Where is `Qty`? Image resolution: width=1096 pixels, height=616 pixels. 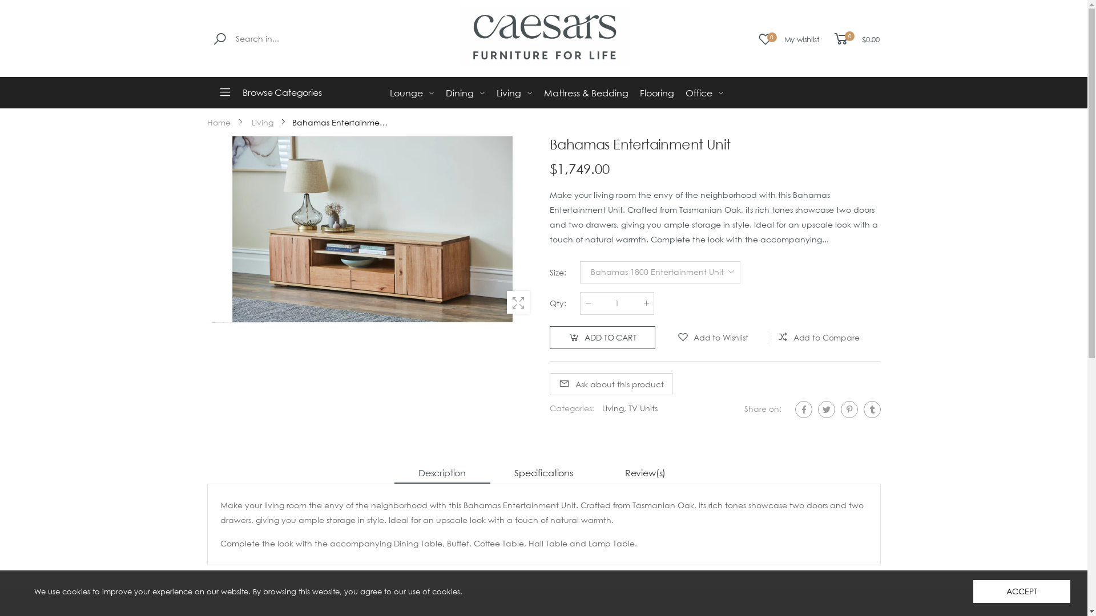
Qty is located at coordinates (617, 303).